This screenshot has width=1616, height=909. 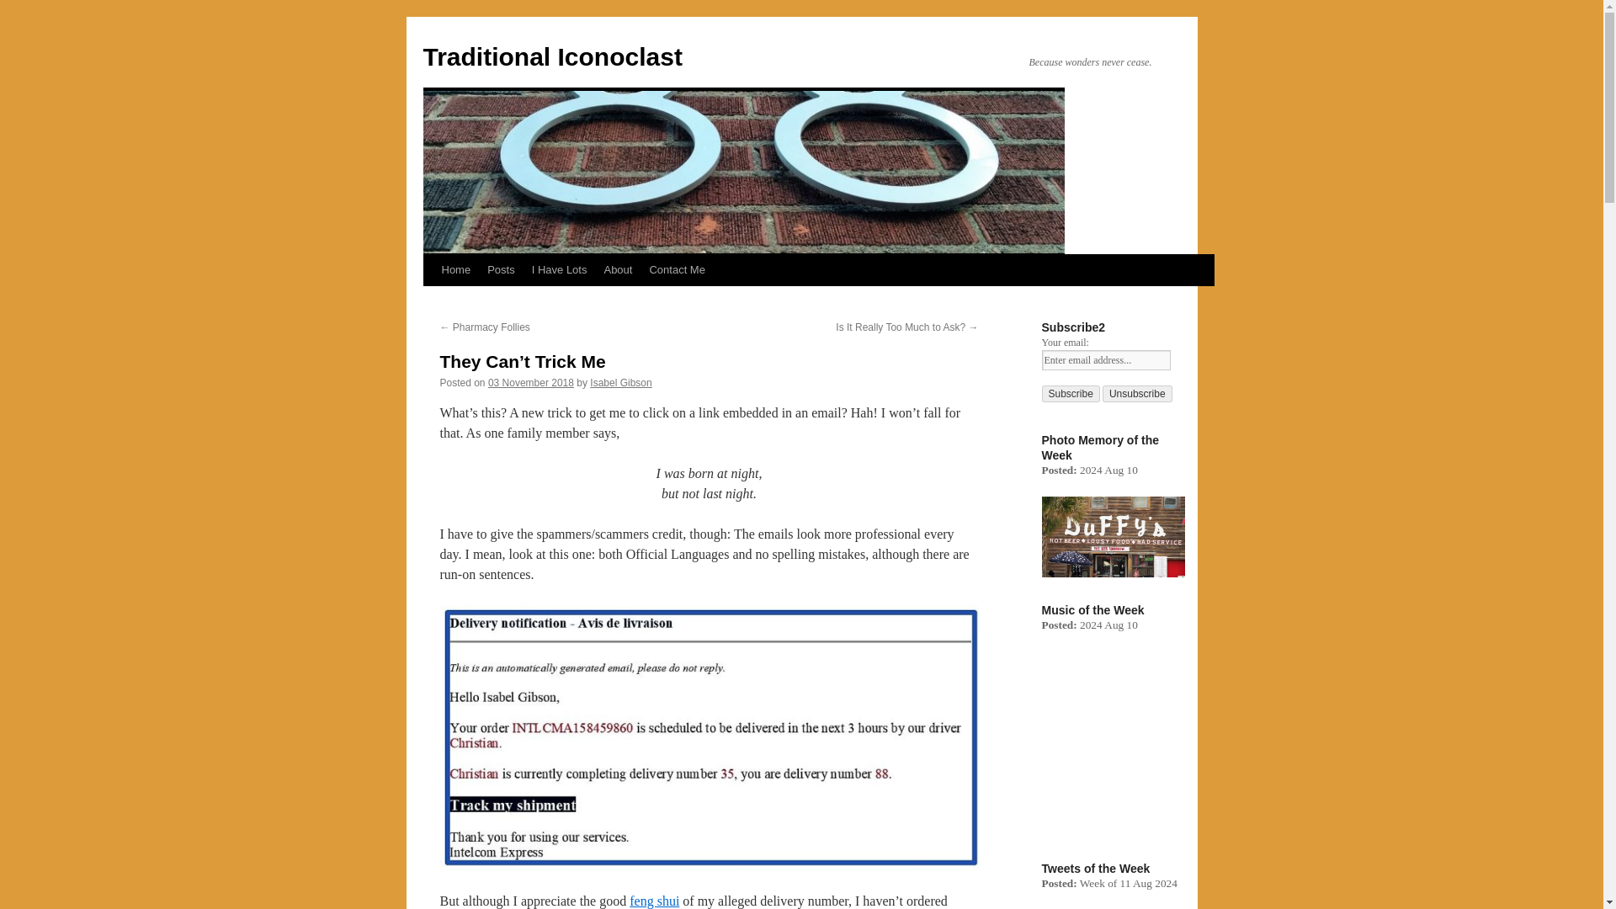 I want to click on Posts, so click(x=501, y=270).